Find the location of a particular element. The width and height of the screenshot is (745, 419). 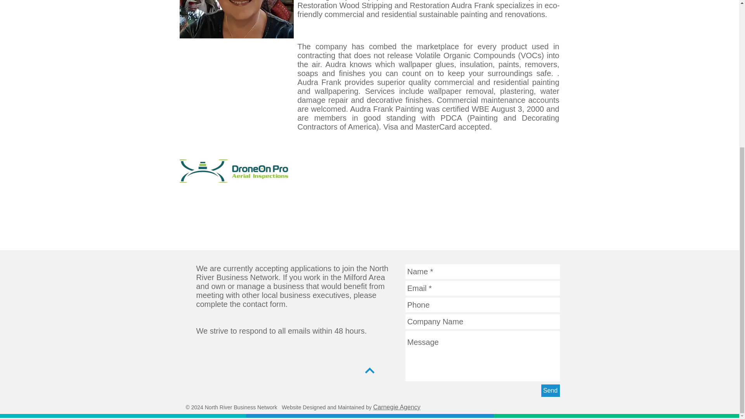

DroneonProSquare.png is located at coordinates (236, 192).